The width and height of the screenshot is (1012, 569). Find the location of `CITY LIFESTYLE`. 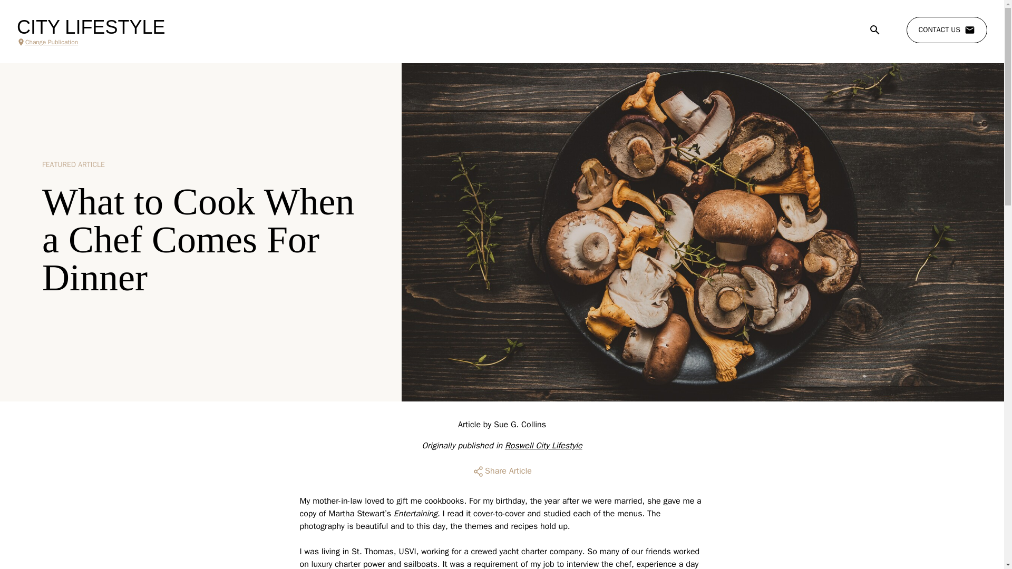

CITY LIFESTYLE is located at coordinates (91, 27).